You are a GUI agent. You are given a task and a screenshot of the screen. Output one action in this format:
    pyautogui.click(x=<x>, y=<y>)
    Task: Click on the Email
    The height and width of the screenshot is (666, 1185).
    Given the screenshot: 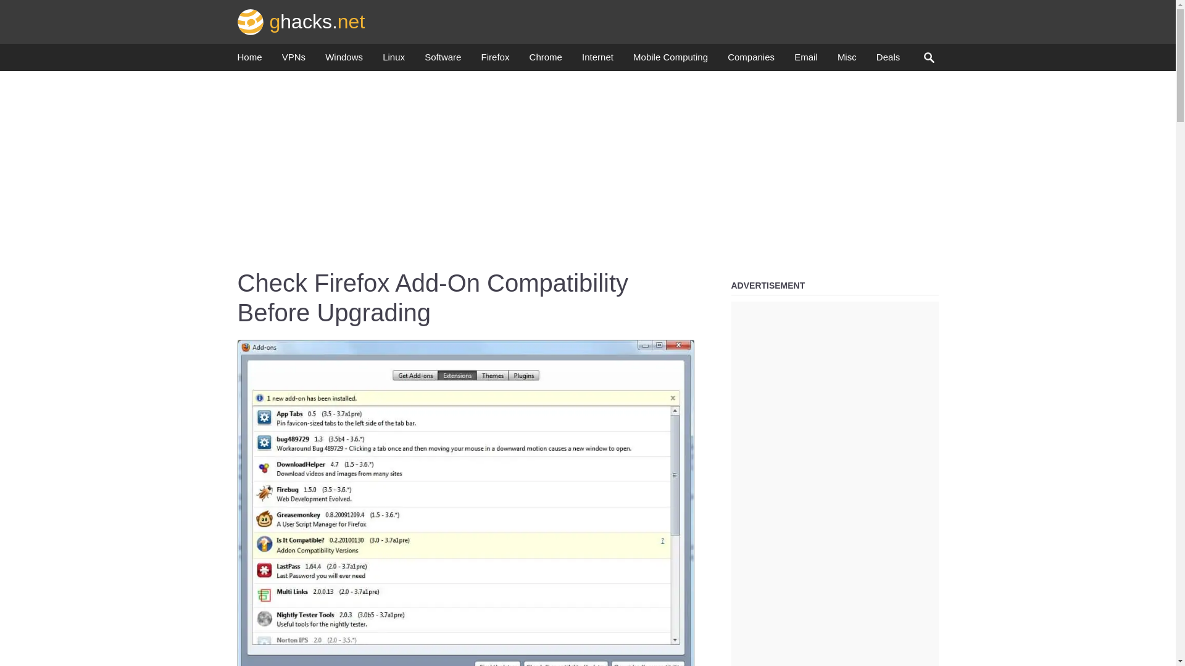 What is the action you would take?
    pyautogui.click(x=805, y=60)
    